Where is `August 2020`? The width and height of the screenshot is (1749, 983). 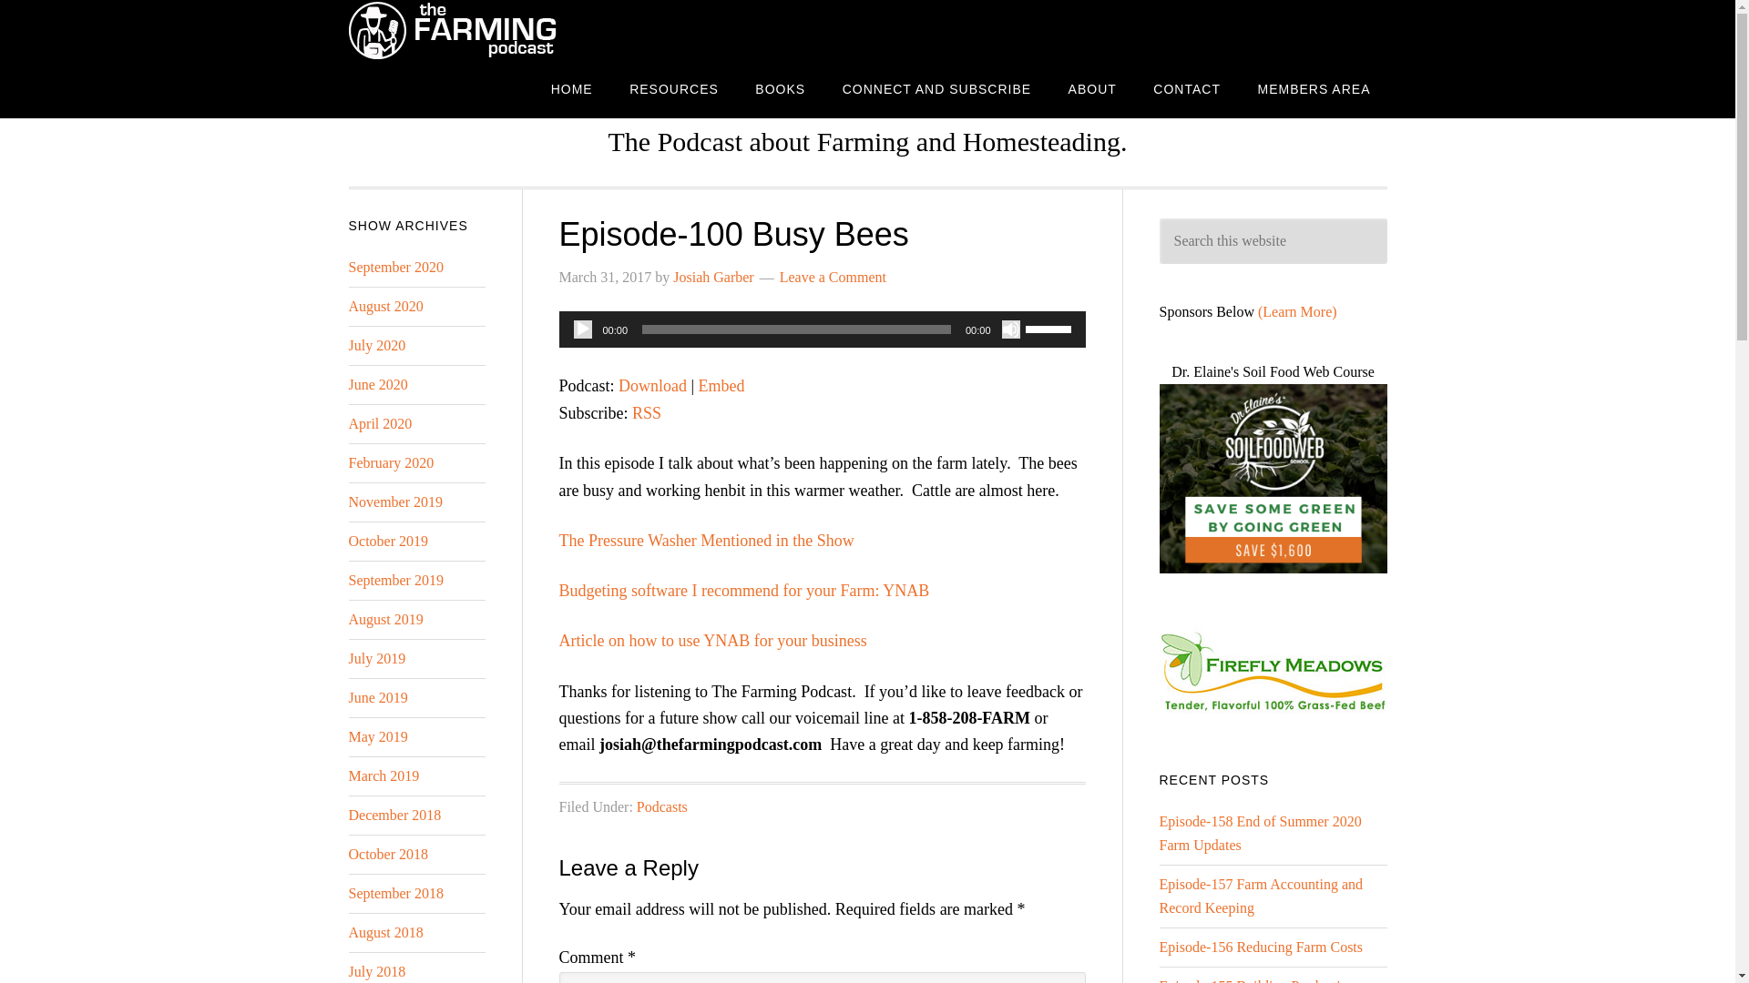 August 2020 is located at coordinates (385, 306).